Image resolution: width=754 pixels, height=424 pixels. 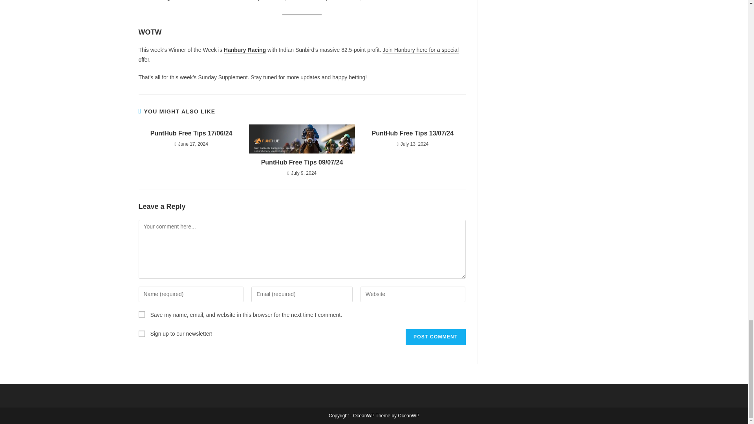 I want to click on yes, so click(x=141, y=314).